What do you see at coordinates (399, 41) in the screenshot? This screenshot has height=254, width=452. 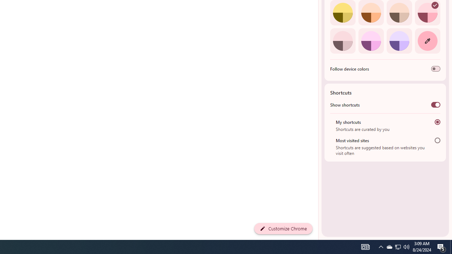 I see `Violet` at bounding box center [399, 41].